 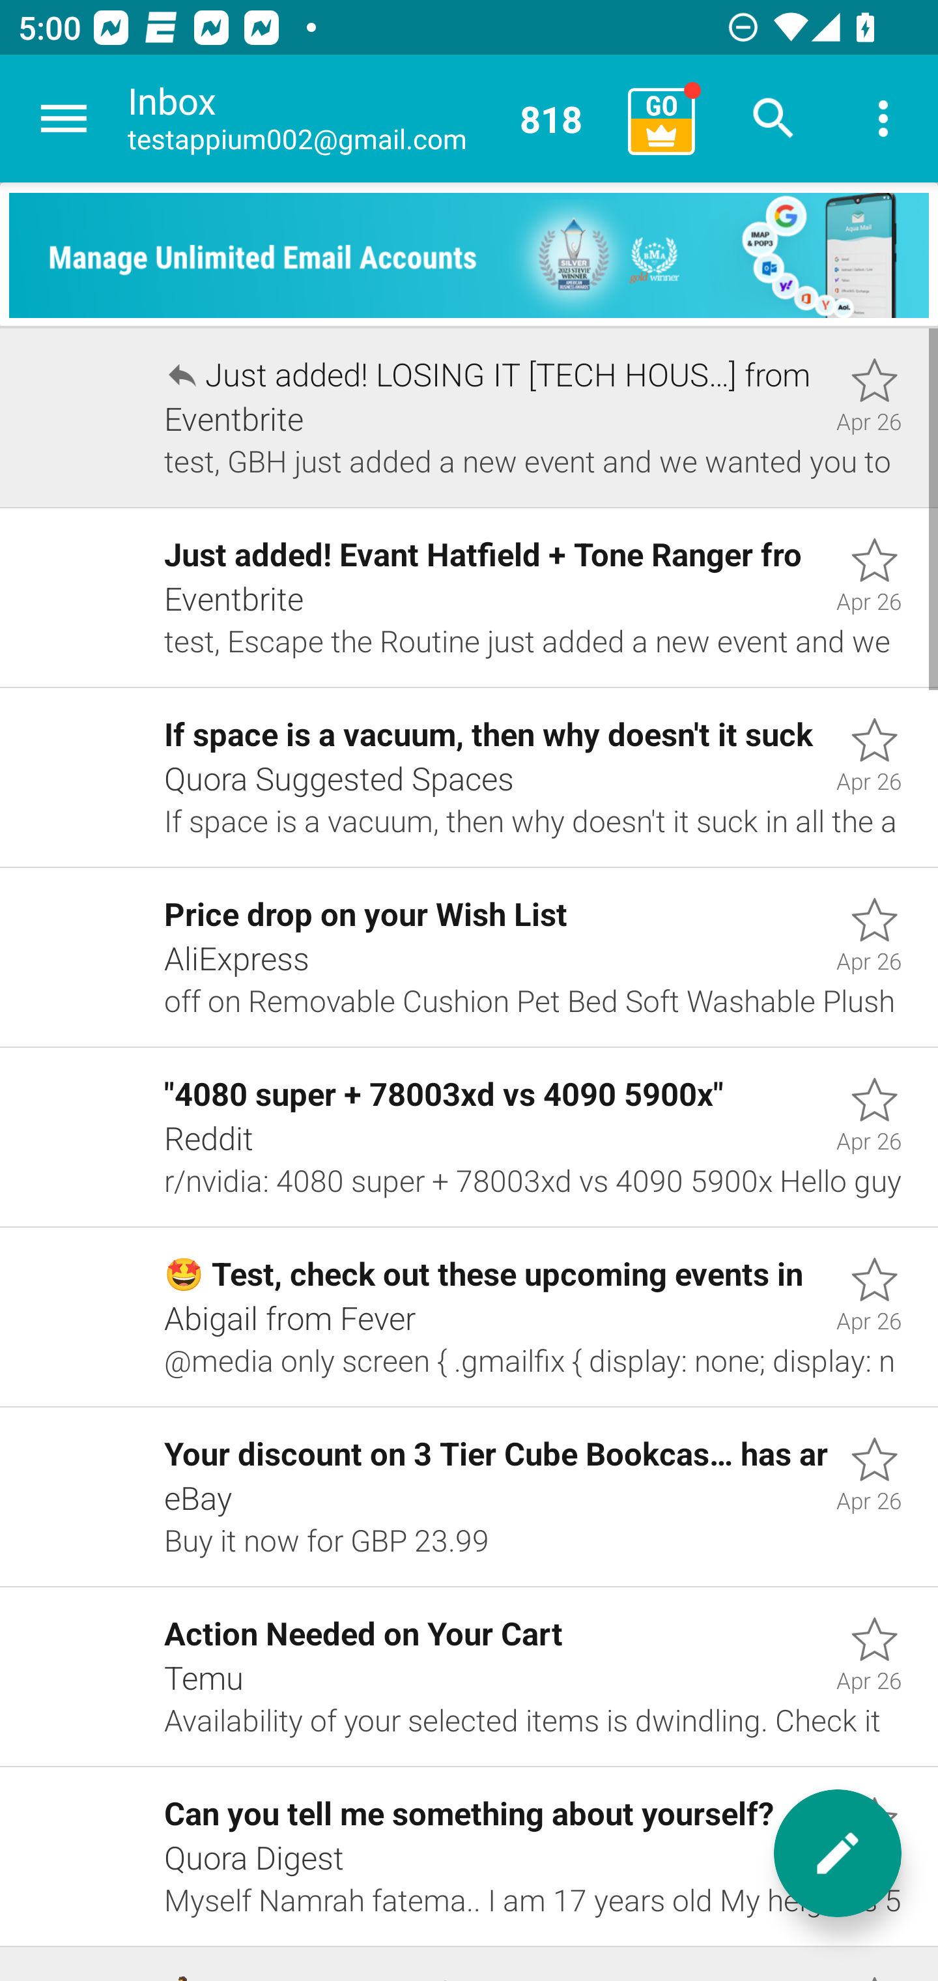 I want to click on New message, so click(x=838, y=1853).